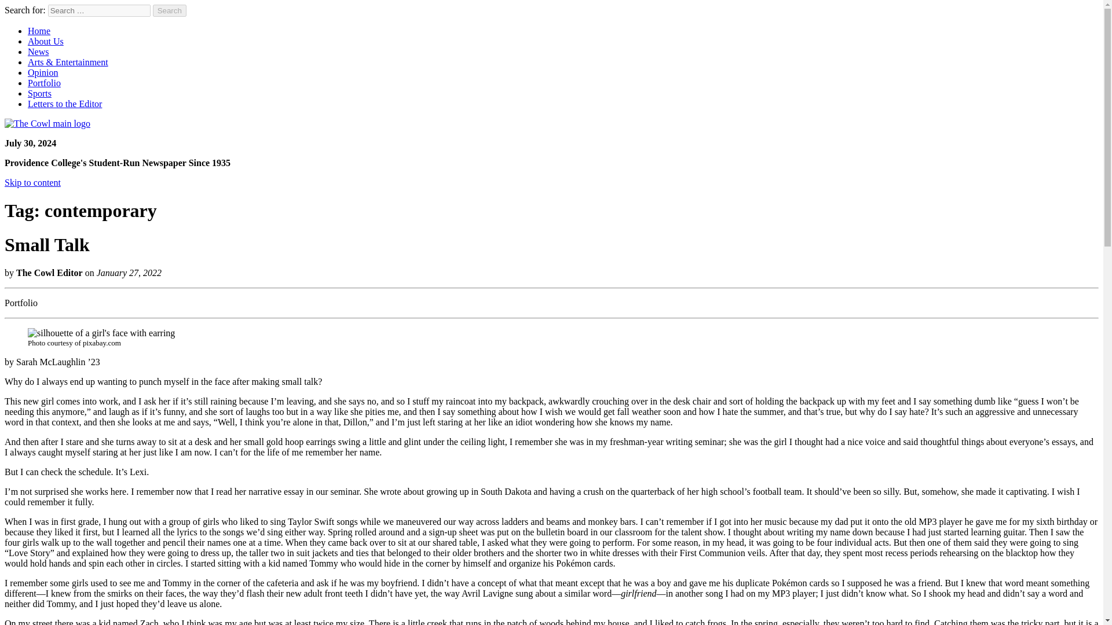  What do you see at coordinates (32, 182) in the screenshot?
I see `Skip to content` at bounding box center [32, 182].